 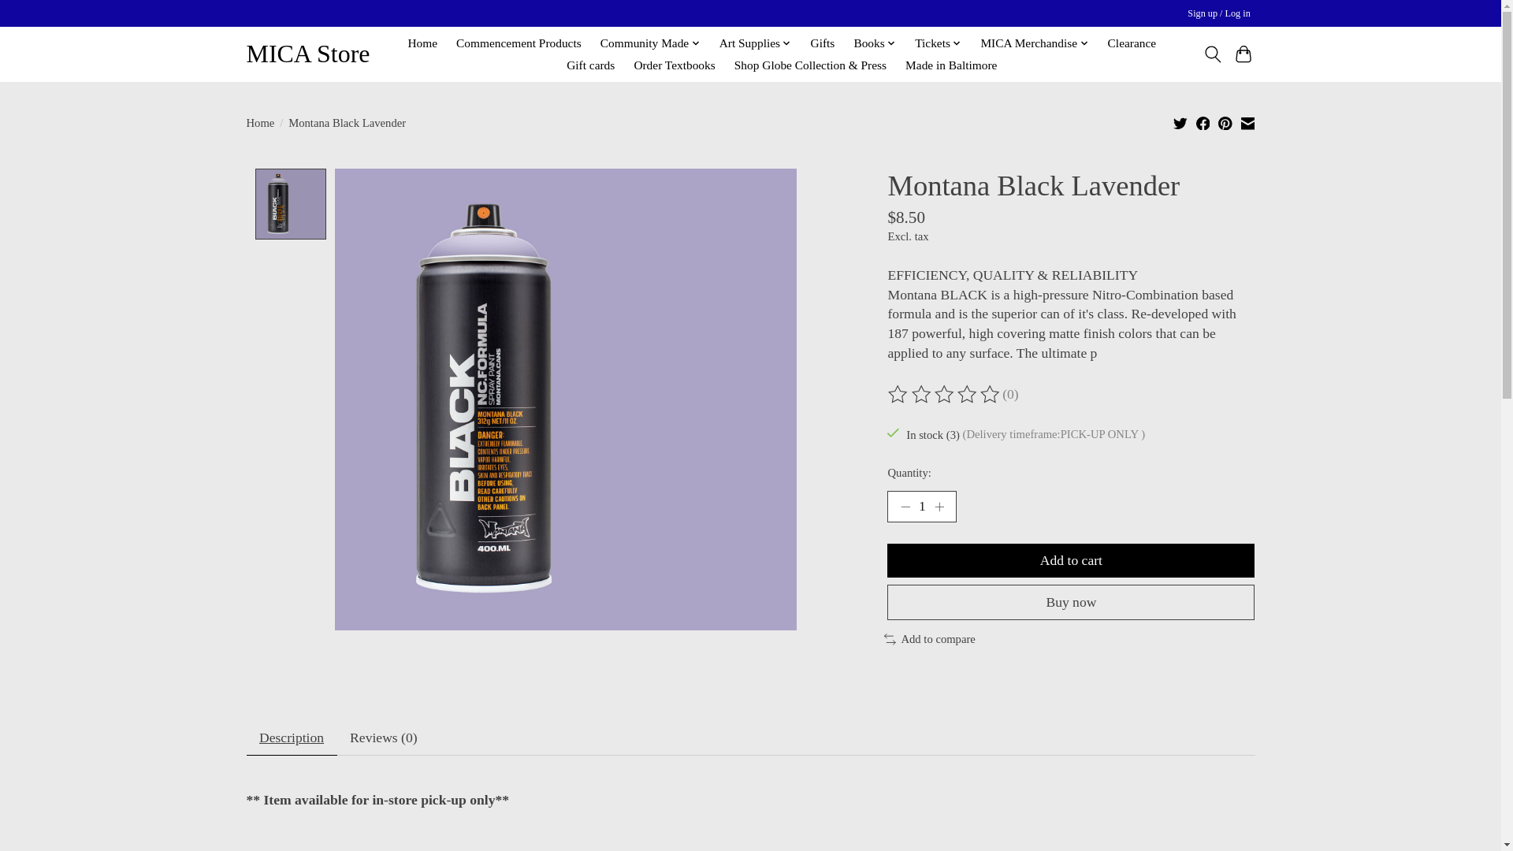 What do you see at coordinates (519, 43) in the screenshot?
I see `Commencement Products` at bounding box center [519, 43].